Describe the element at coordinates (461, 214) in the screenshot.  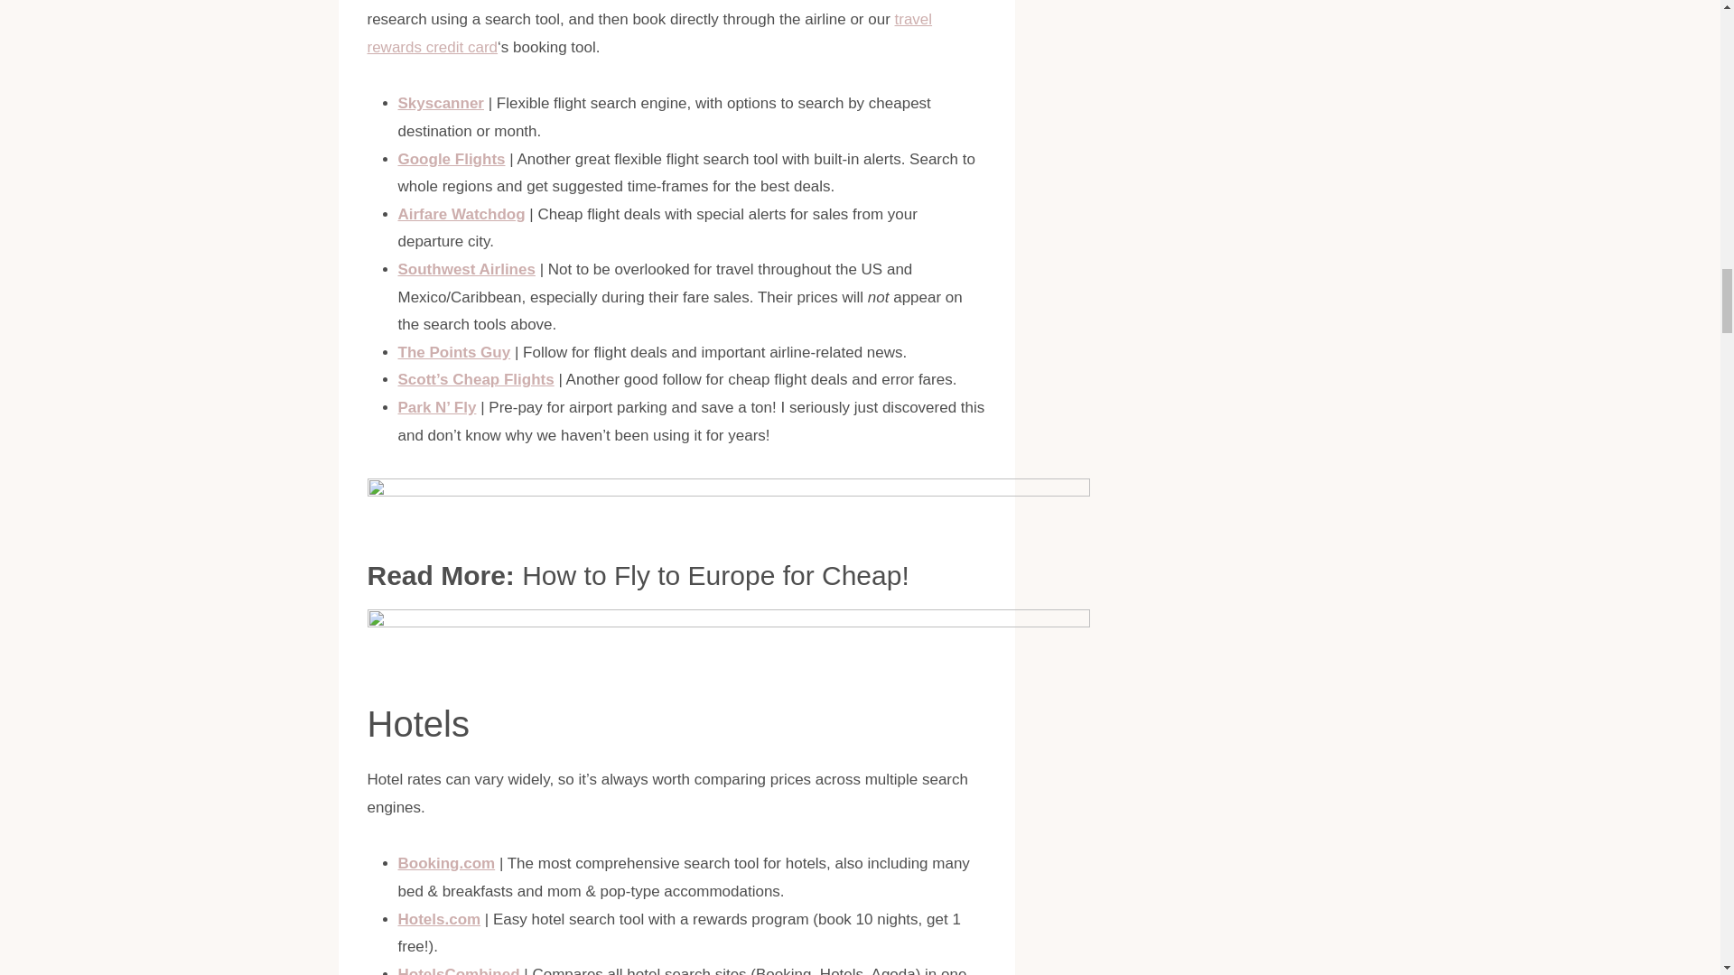
I see `Airfare Watchdog` at that location.